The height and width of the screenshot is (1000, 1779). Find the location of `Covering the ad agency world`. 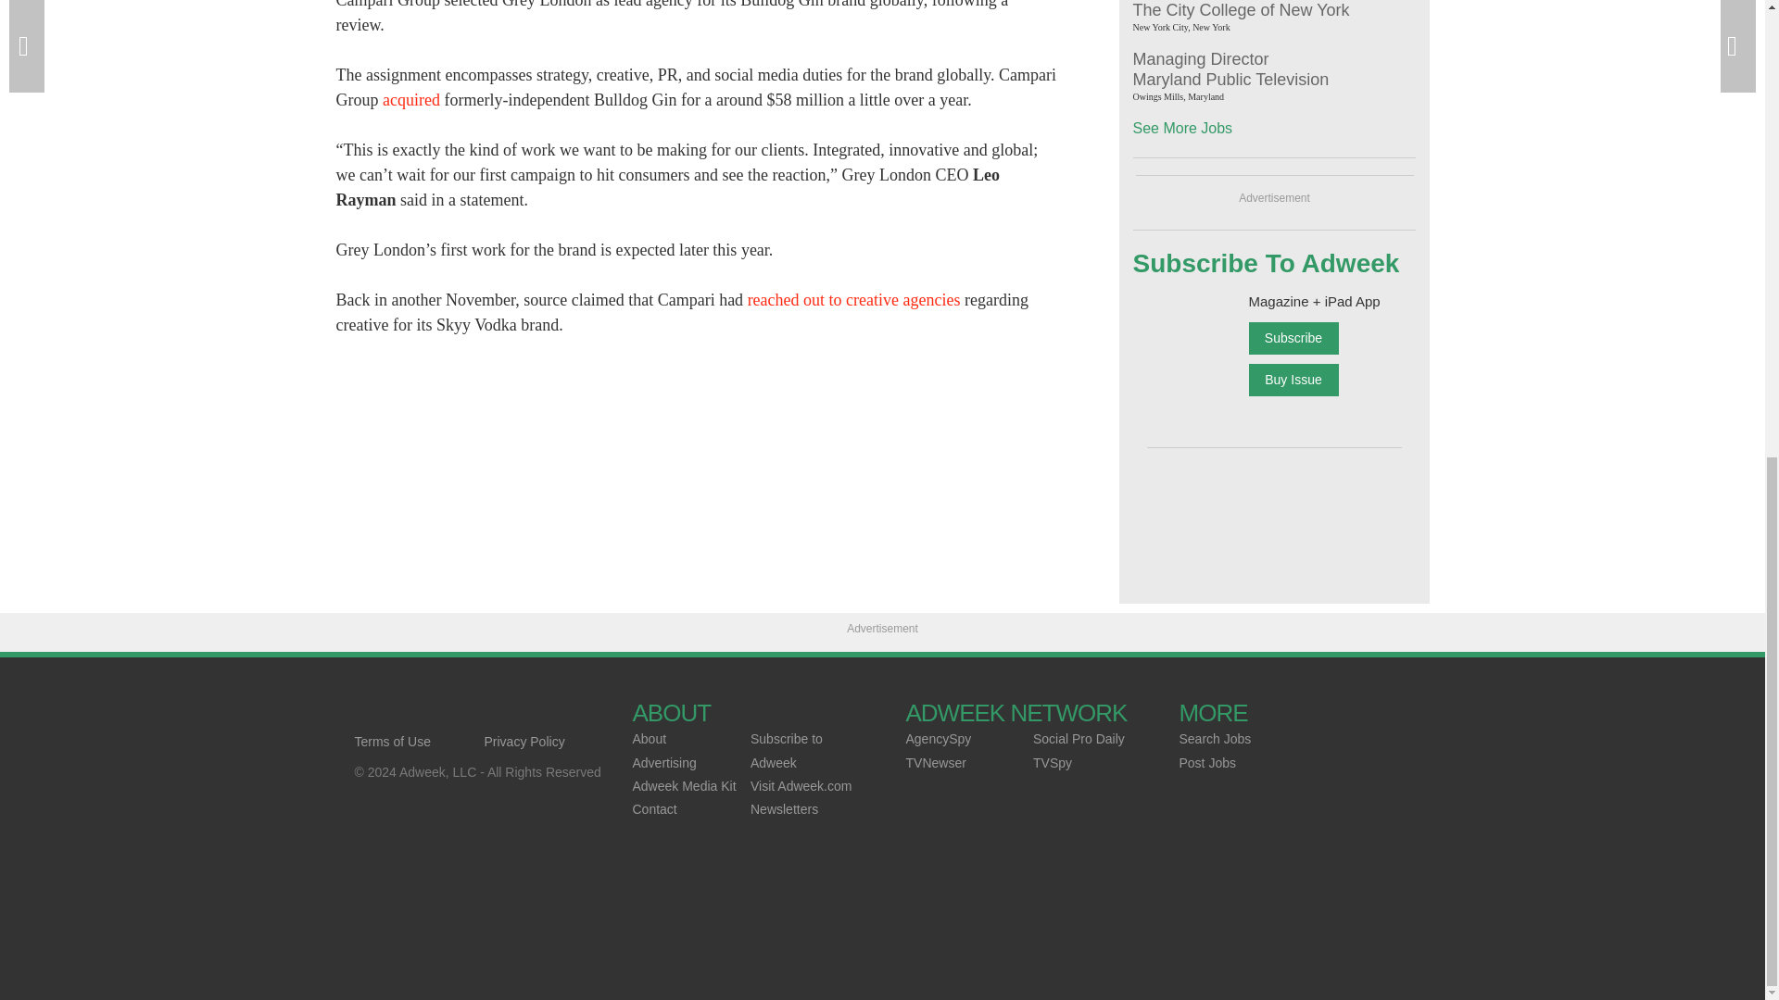

Covering the ad agency world is located at coordinates (484, 713).